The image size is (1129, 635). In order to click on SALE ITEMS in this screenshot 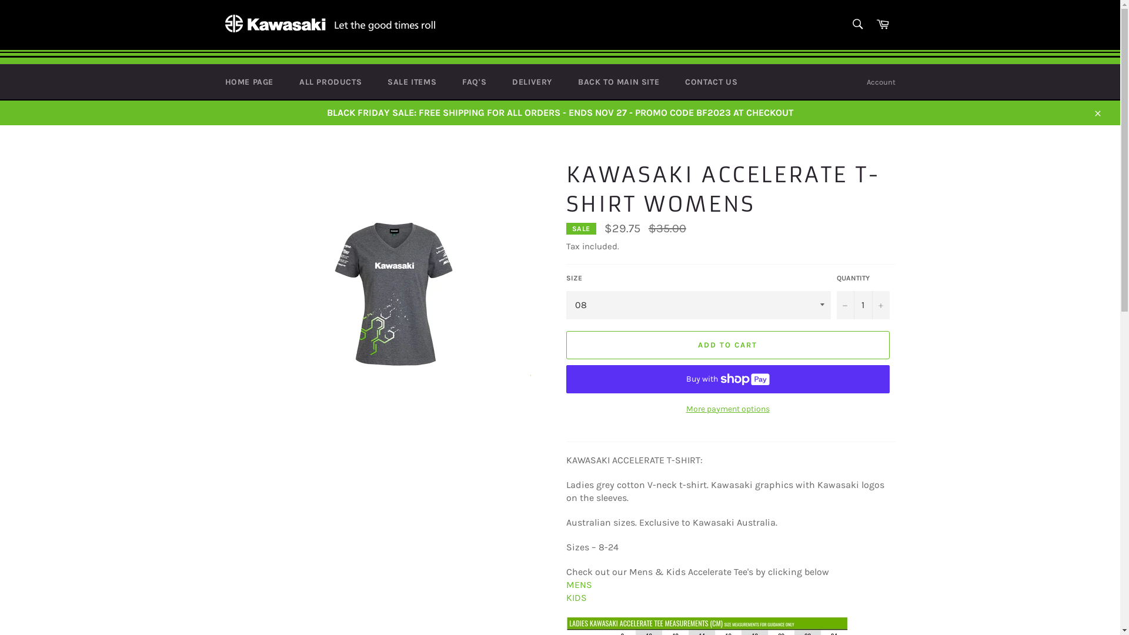, I will do `click(412, 82)`.